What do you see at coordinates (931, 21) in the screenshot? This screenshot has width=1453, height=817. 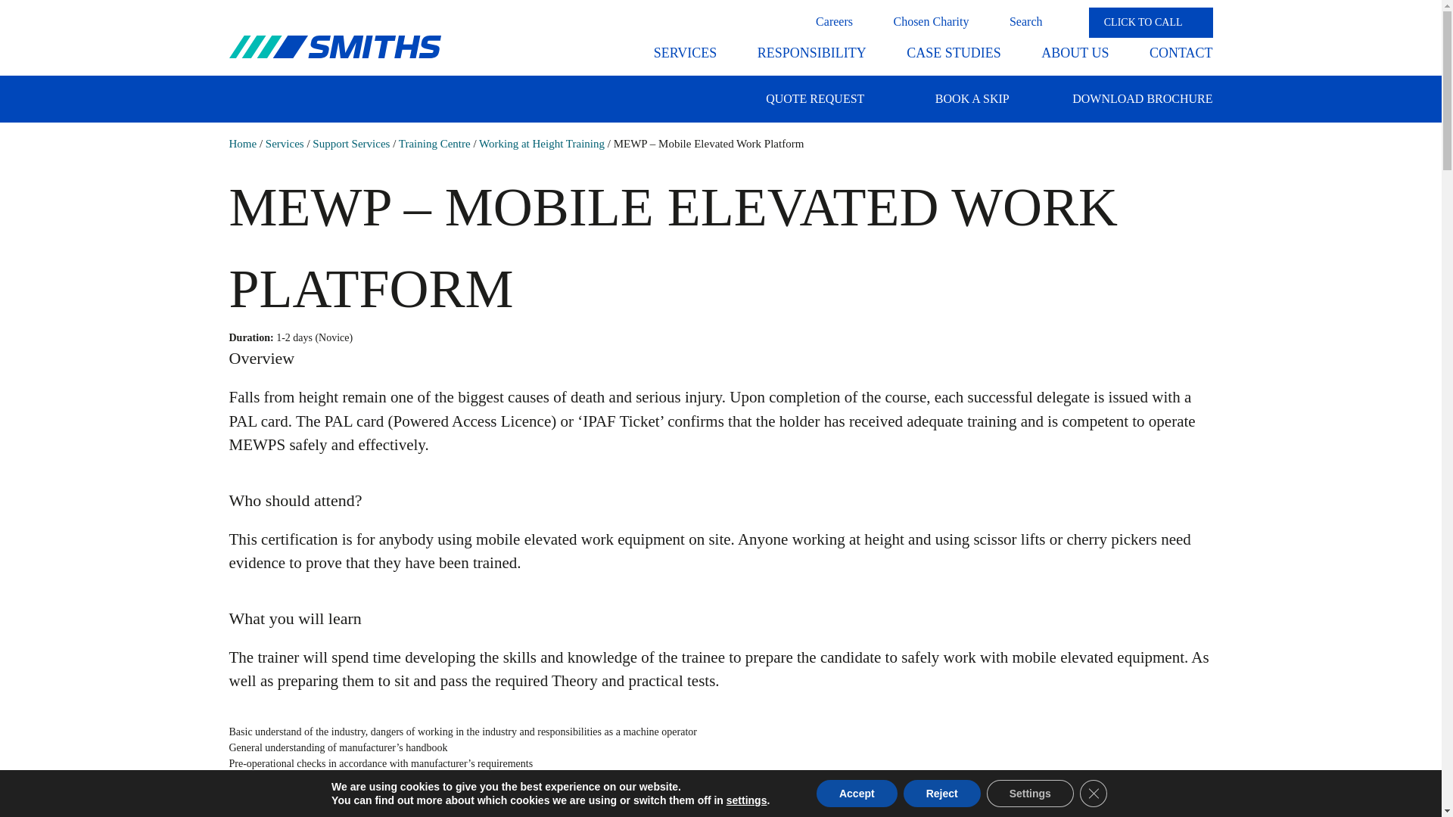 I see `Chosen Charity` at bounding box center [931, 21].